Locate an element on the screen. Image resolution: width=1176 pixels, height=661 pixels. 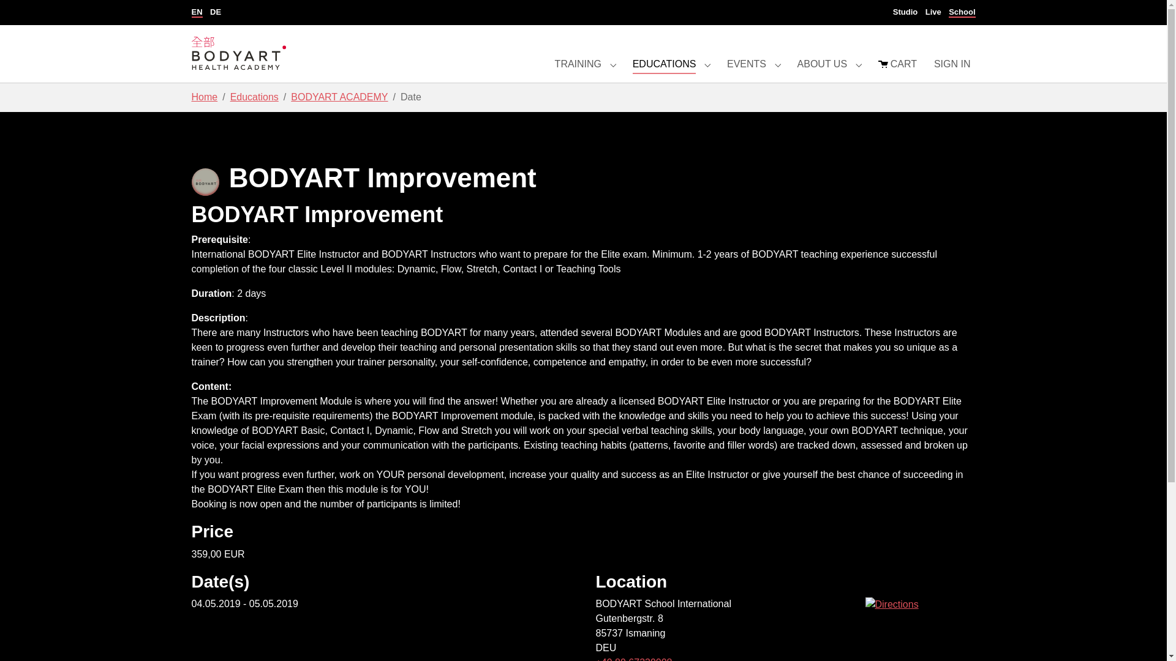
English is located at coordinates (196, 12).